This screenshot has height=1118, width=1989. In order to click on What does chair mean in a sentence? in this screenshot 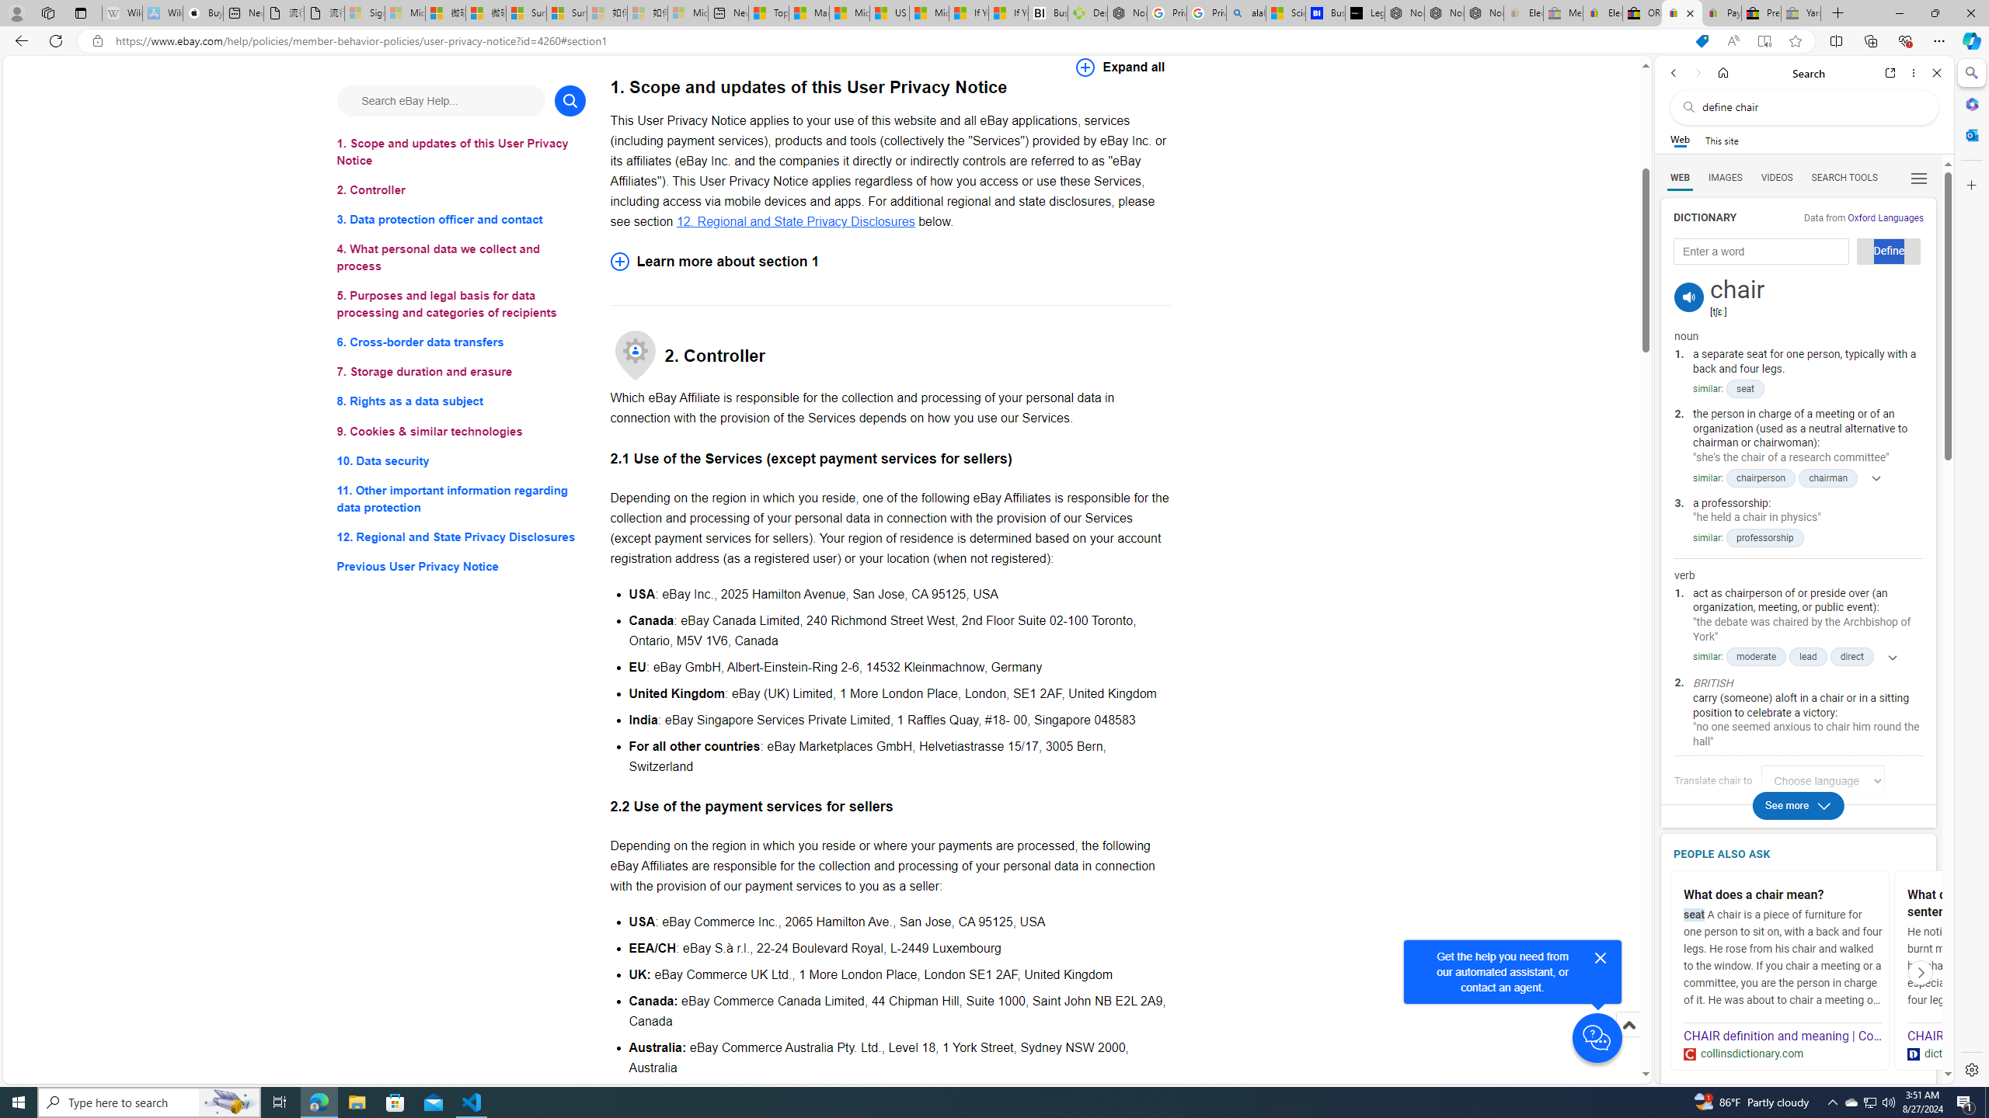, I will do `click(2007, 904)`.